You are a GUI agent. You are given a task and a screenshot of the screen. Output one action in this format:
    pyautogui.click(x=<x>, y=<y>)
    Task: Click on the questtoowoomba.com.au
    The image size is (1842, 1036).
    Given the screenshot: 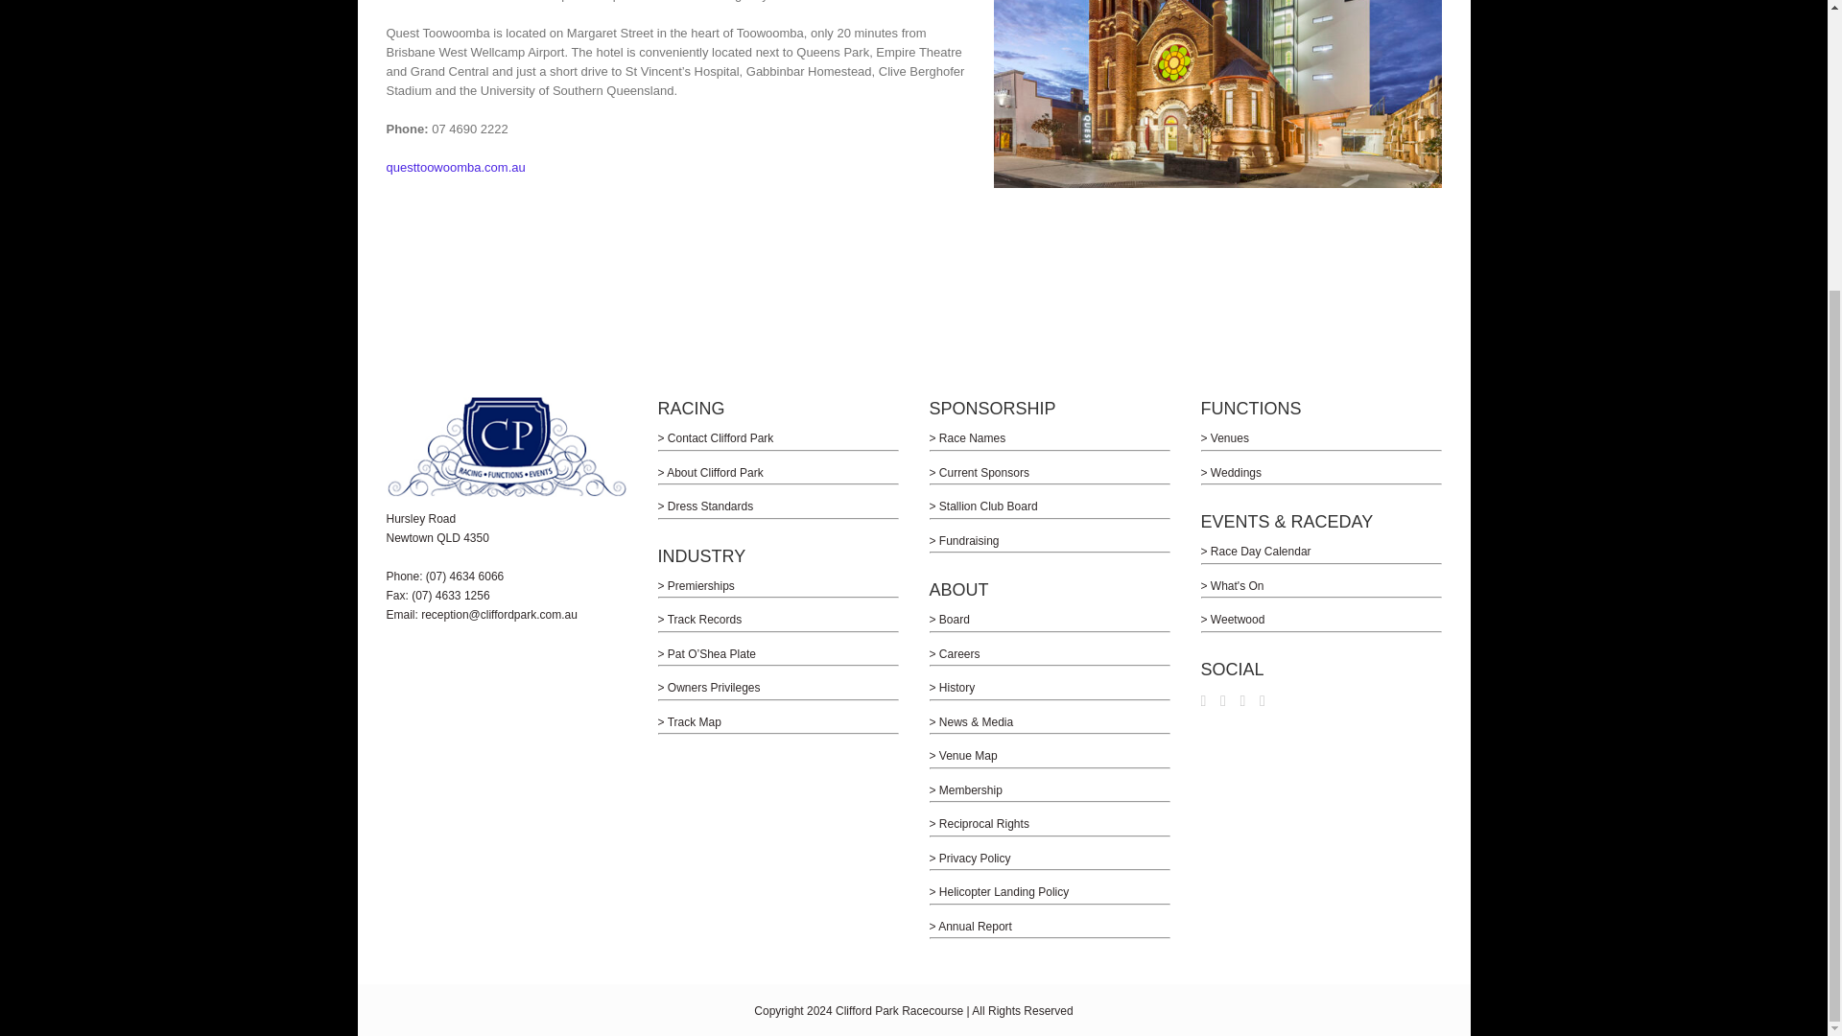 What is the action you would take?
    pyautogui.click(x=455, y=167)
    